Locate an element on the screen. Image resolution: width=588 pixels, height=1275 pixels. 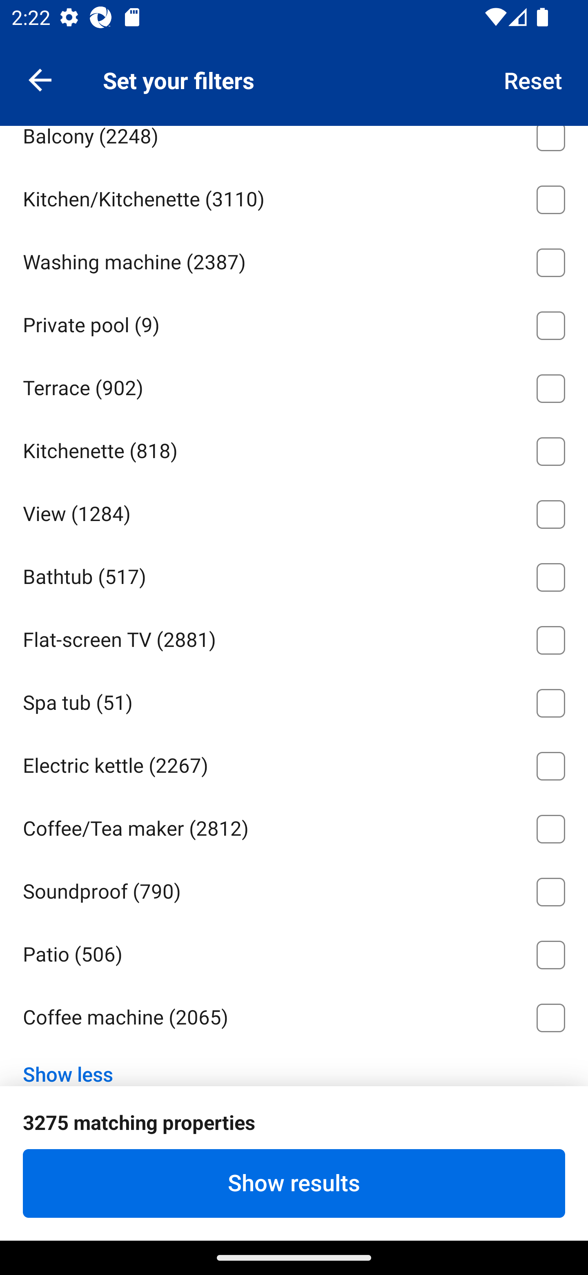
Kitchenette ⁦(818) is located at coordinates (294, 449).